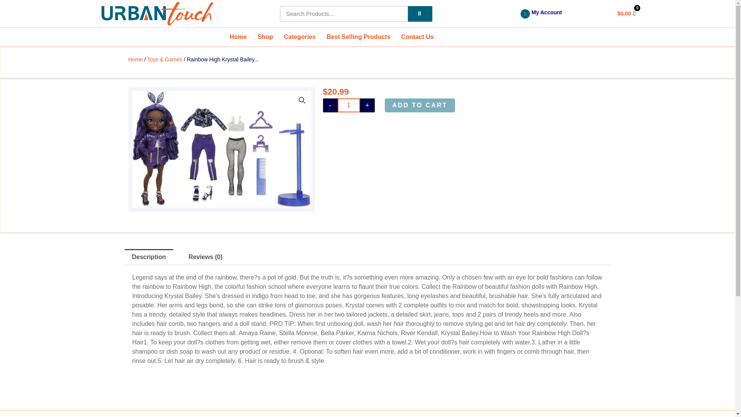 The image size is (741, 417). What do you see at coordinates (555, 14) in the screenshot?
I see `Home` at bounding box center [555, 14].